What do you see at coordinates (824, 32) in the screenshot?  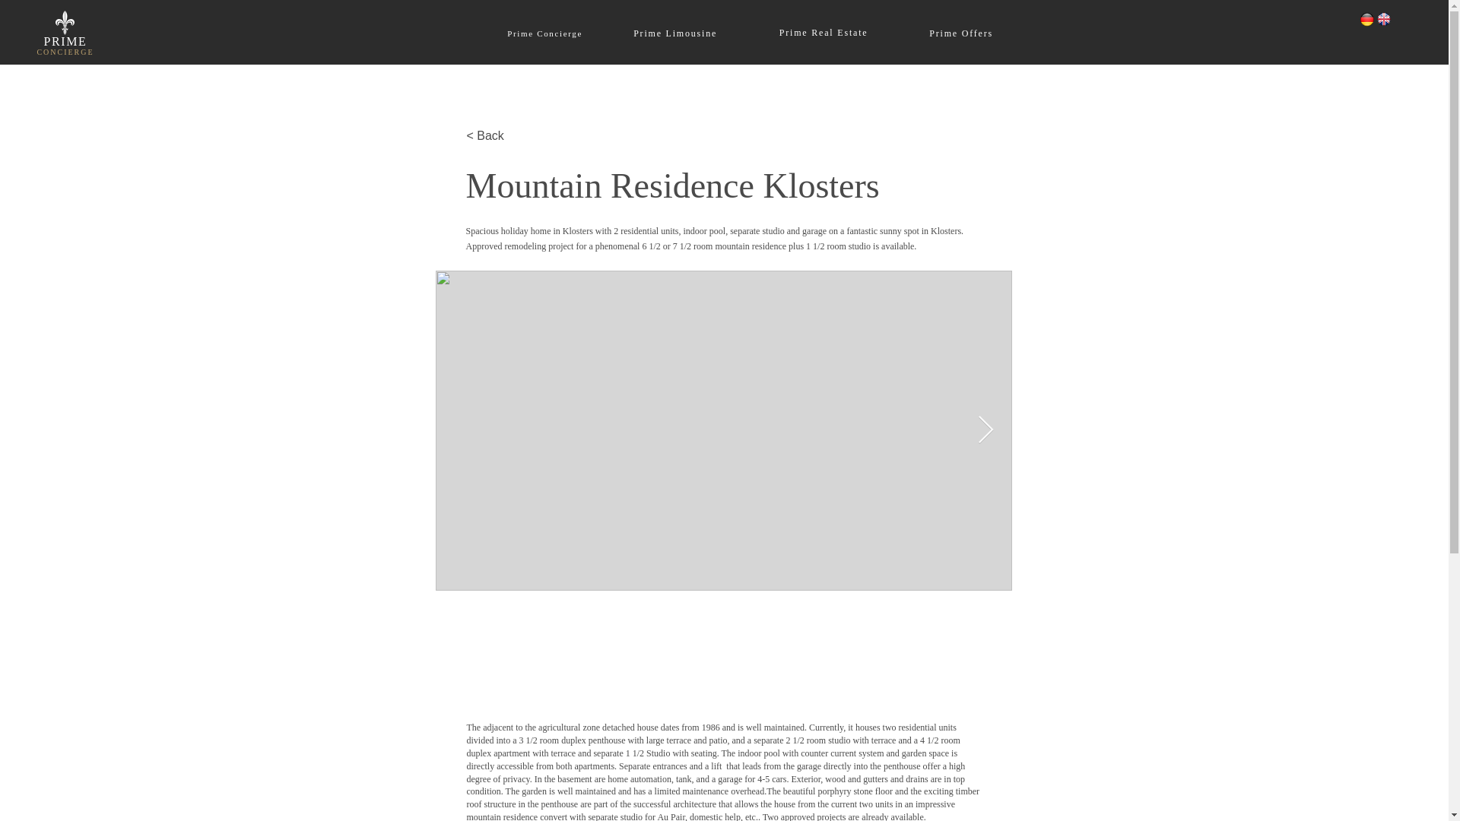 I see `Prime Real Estate` at bounding box center [824, 32].